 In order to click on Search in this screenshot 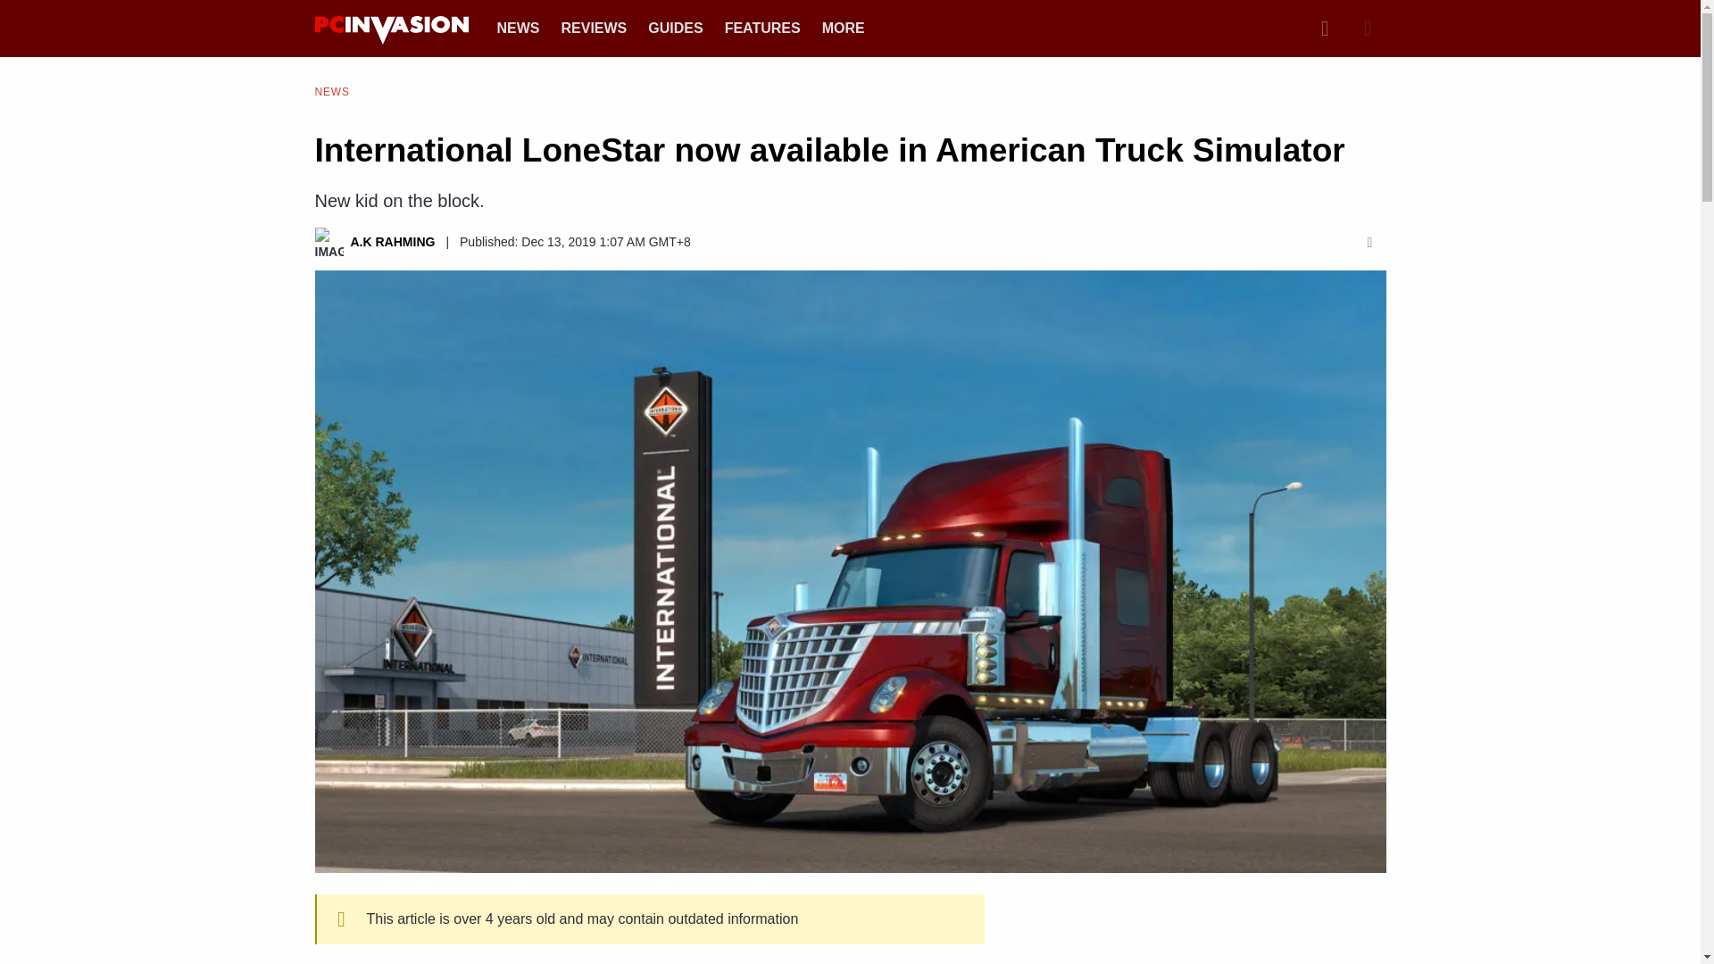, I will do `click(1324, 28)`.